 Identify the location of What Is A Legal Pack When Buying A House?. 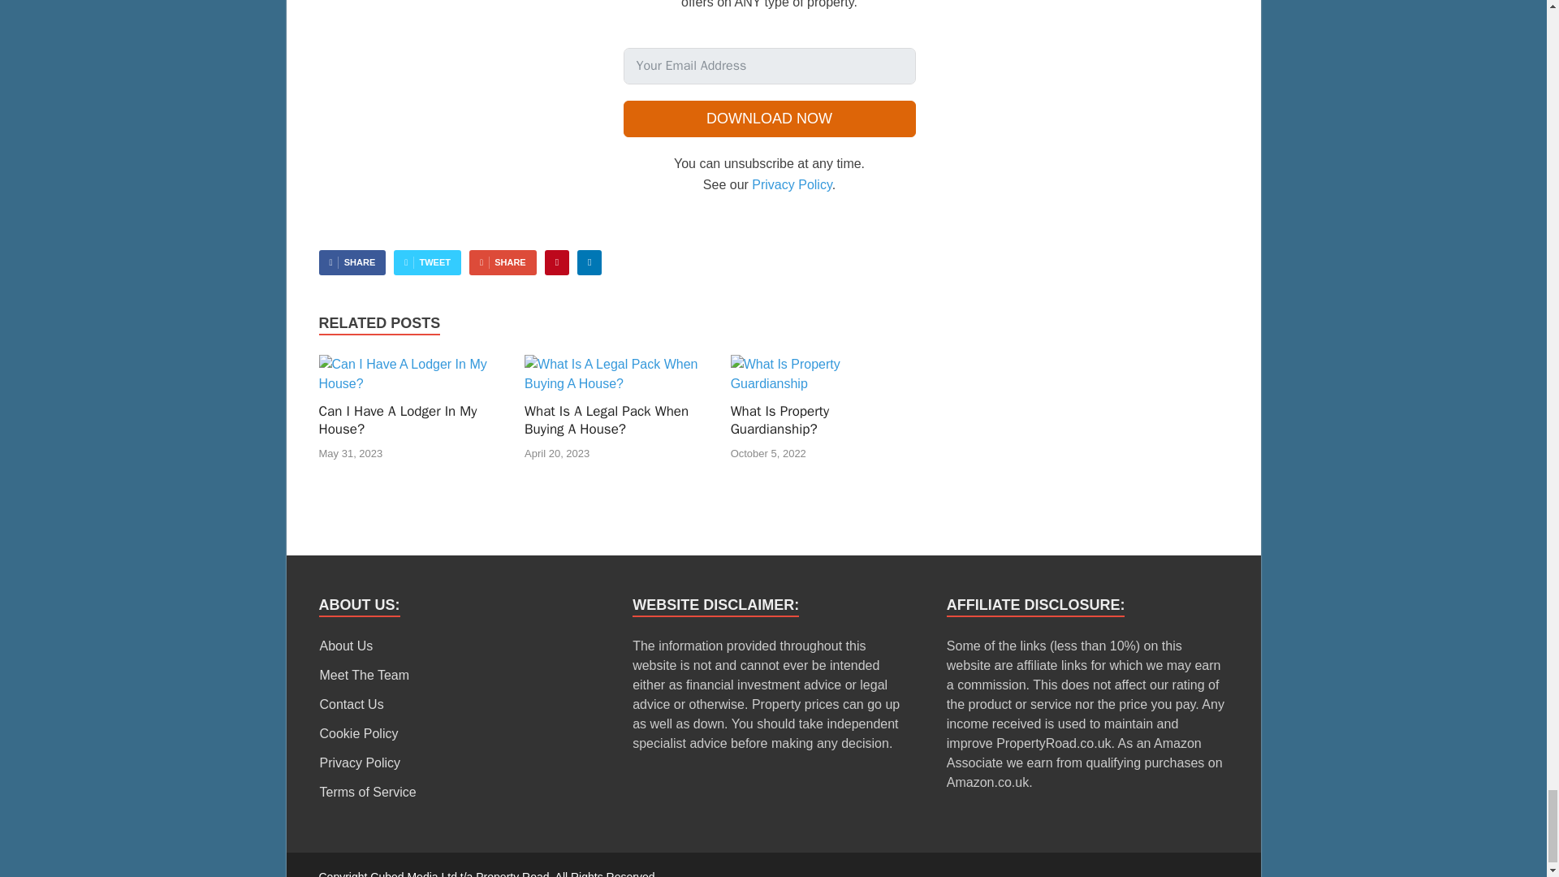
(606, 419).